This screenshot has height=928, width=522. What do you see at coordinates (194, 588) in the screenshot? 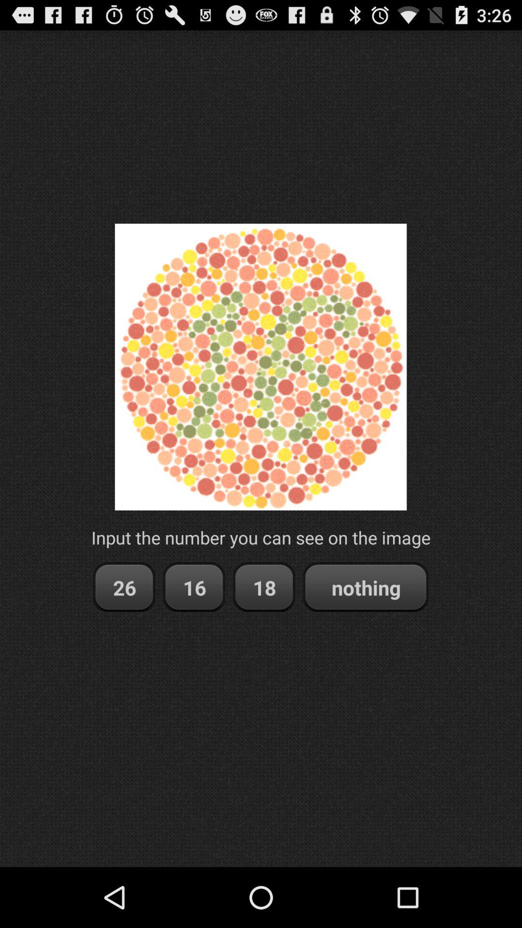
I see `turn off item below the input the number app` at bounding box center [194, 588].